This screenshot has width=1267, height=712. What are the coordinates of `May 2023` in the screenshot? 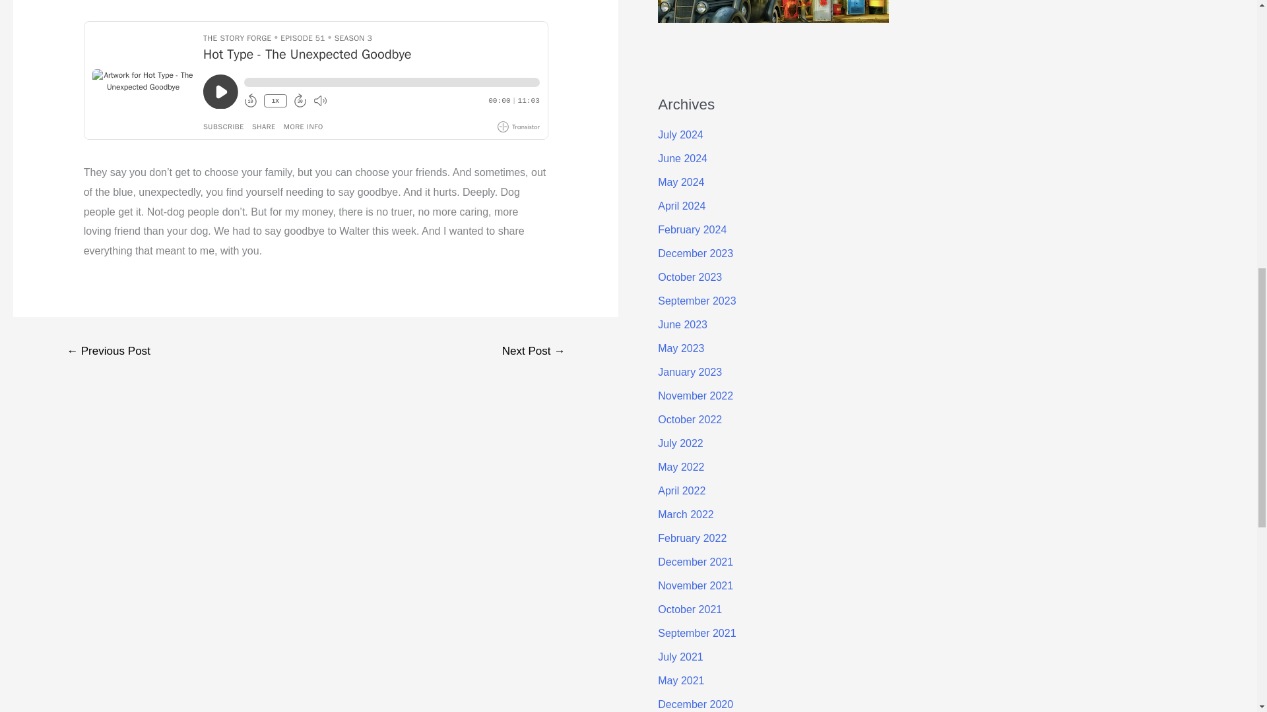 It's located at (681, 348).